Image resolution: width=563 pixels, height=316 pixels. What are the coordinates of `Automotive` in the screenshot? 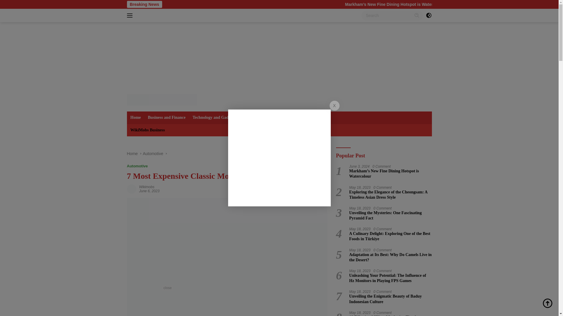 It's located at (137, 166).